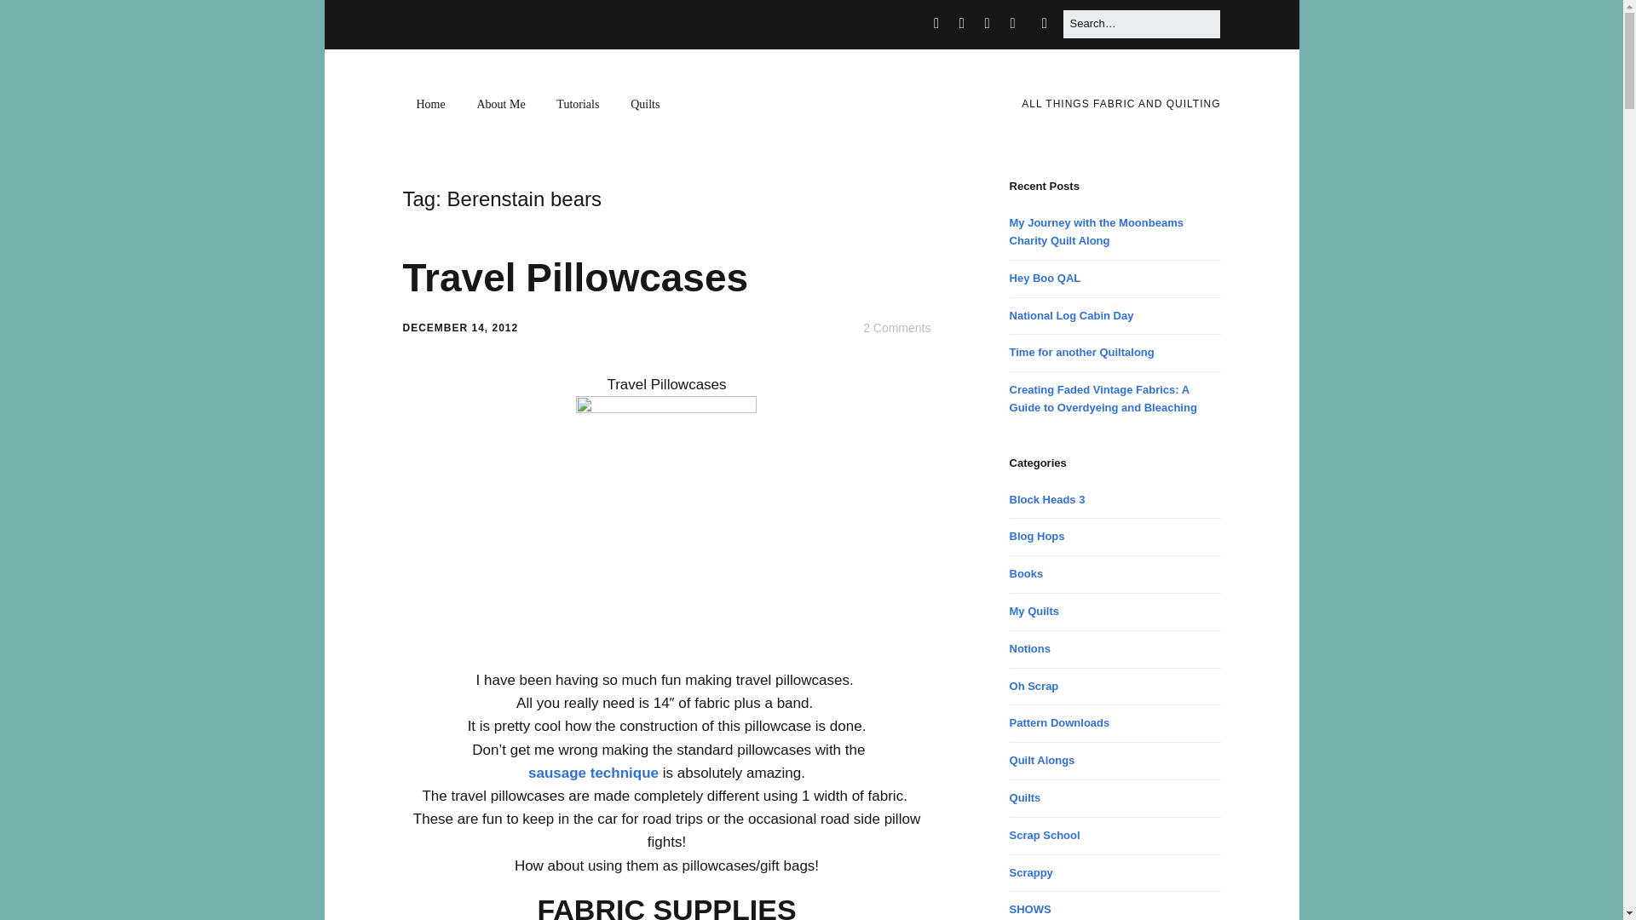  Describe the element at coordinates (500, 104) in the screenshot. I see `About Me` at that location.